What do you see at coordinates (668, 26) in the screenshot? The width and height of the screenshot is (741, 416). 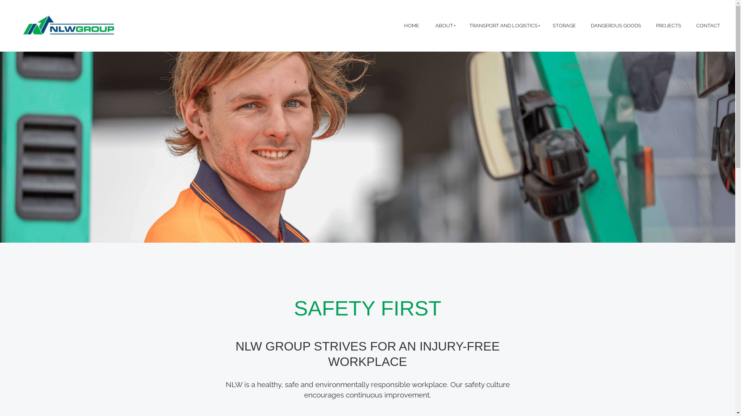 I see `PROJECTS` at bounding box center [668, 26].